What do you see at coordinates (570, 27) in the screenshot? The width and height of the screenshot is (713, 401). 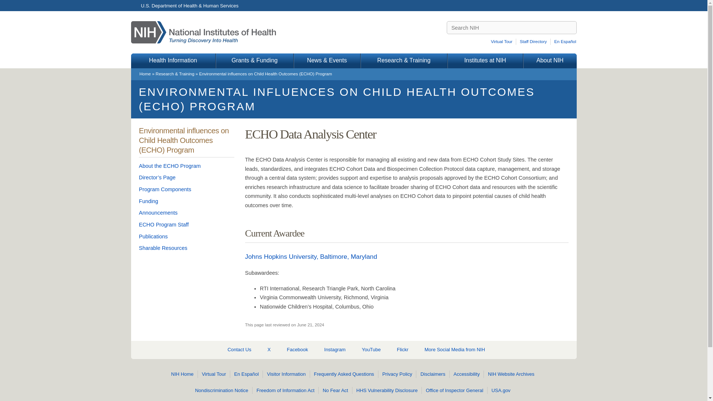 I see `Search` at bounding box center [570, 27].